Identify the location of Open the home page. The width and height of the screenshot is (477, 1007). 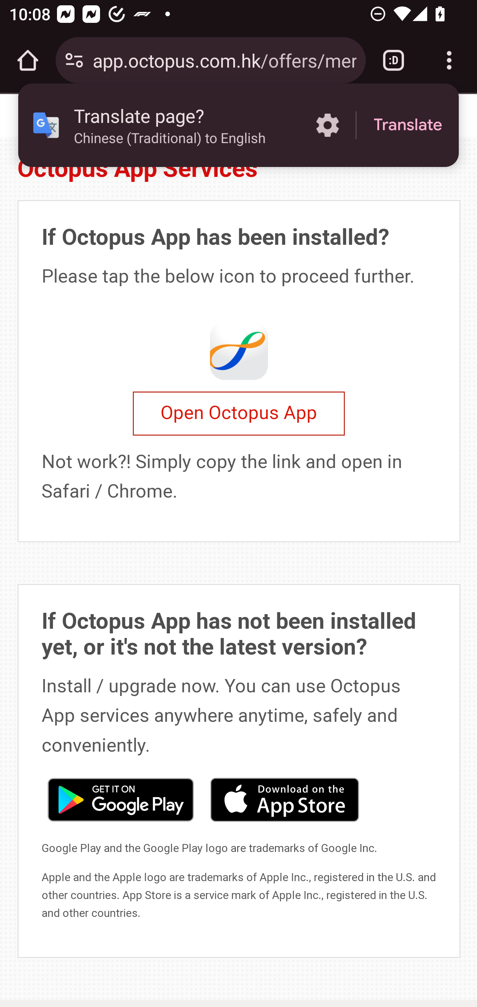
(28, 60).